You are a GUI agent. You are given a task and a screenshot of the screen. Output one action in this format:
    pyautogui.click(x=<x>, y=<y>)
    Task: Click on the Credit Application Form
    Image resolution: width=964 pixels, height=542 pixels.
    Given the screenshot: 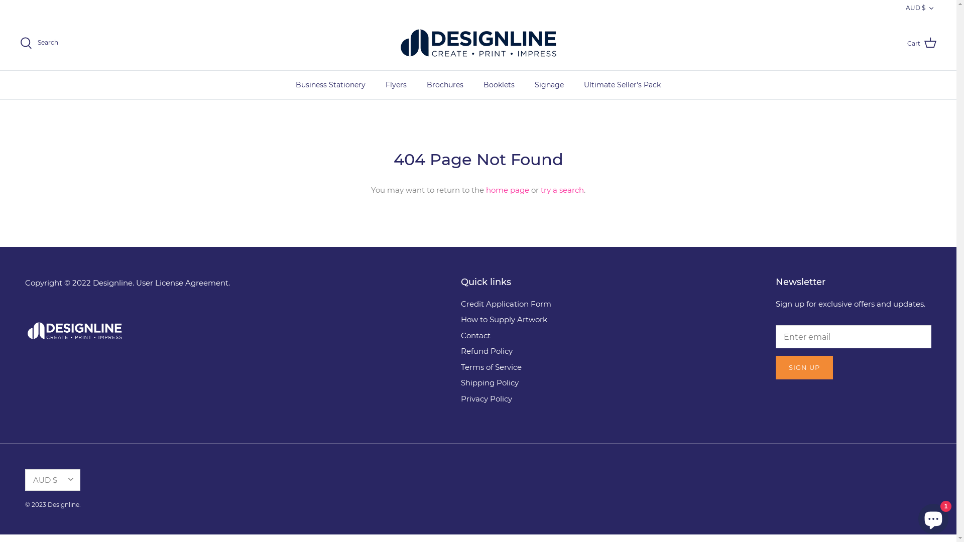 What is the action you would take?
    pyautogui.click(x=506, y=304)
    